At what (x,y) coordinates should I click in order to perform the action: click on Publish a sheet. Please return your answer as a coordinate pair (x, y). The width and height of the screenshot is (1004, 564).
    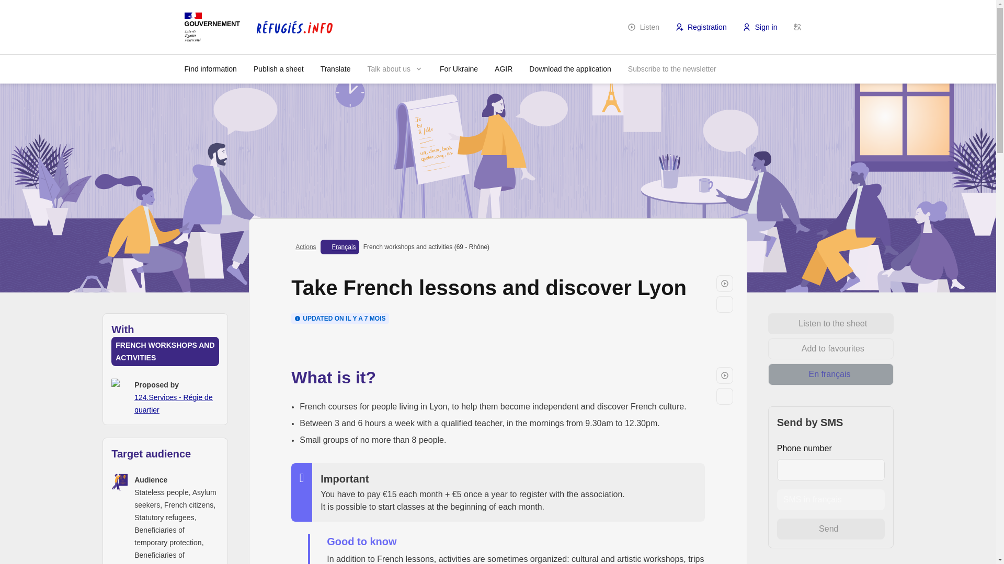
    Looking at the image, I should click on (278, 68).